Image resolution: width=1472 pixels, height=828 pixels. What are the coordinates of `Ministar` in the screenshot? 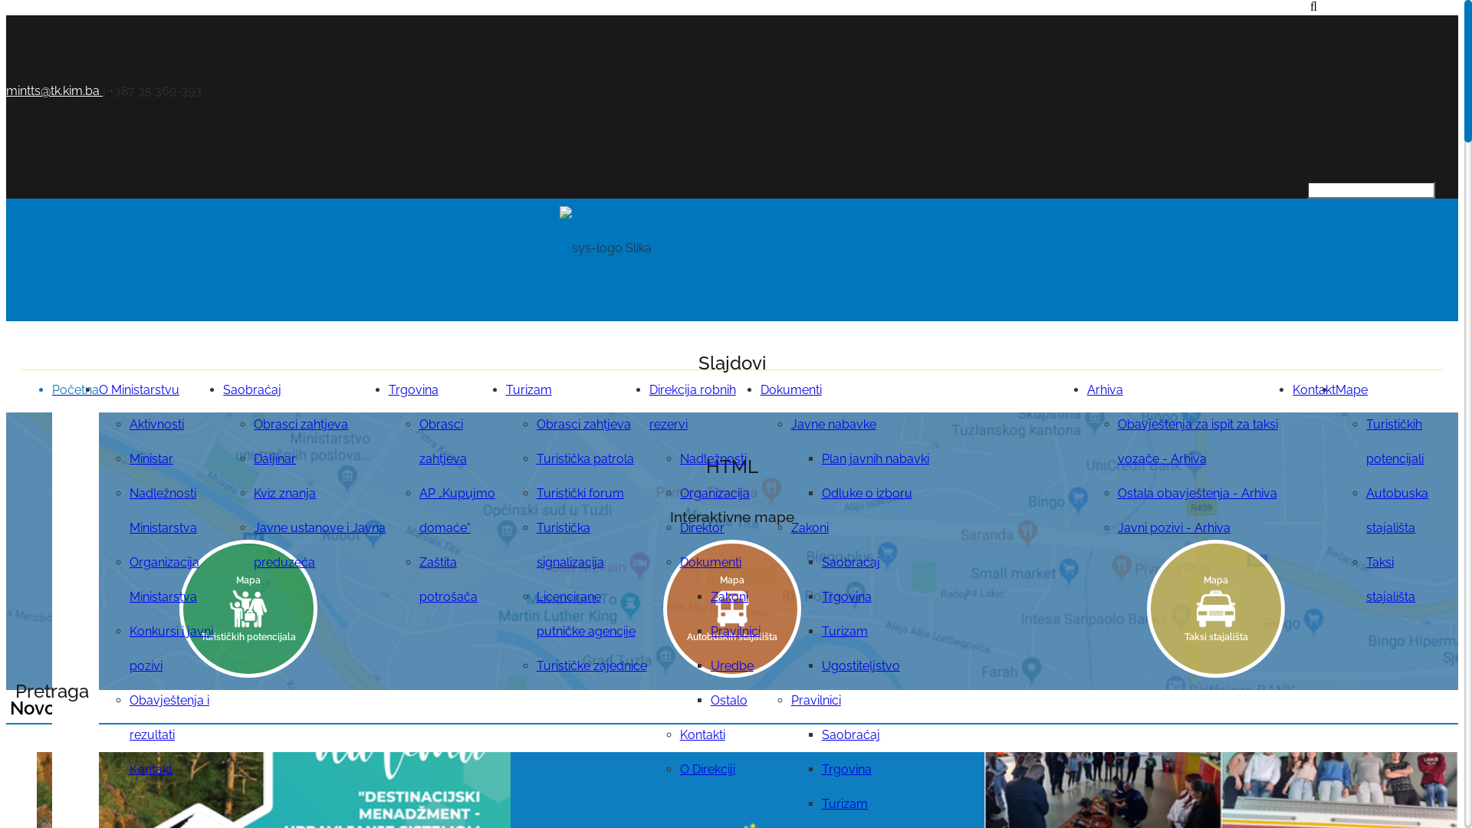 It's located at (152, 458).